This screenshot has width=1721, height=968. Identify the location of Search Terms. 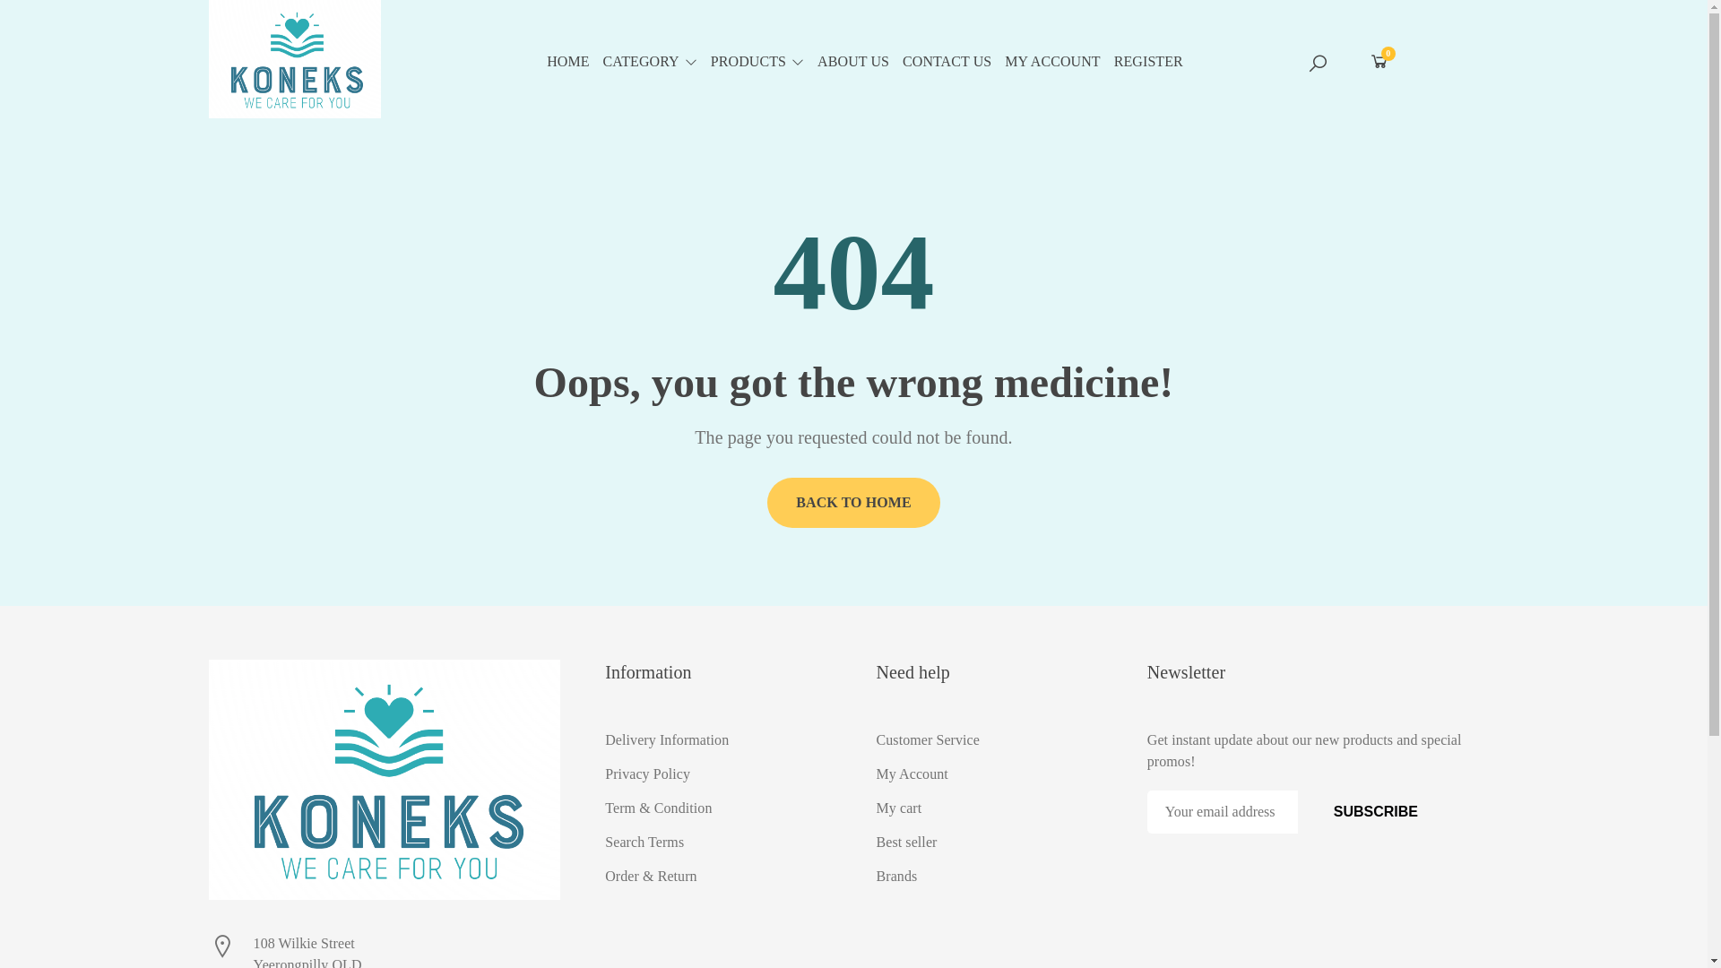
(718, 843).